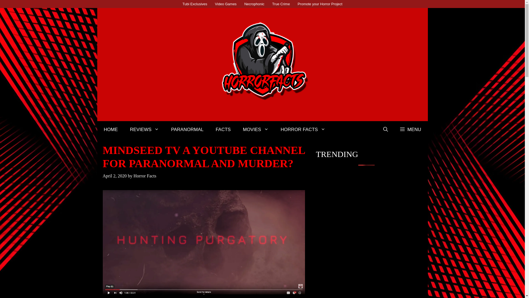 Image resolution: width=529 pixels, height=298 pixels. Describe the element at coordinates (110, 130) in the screenshot. I see `HOME` at that location.